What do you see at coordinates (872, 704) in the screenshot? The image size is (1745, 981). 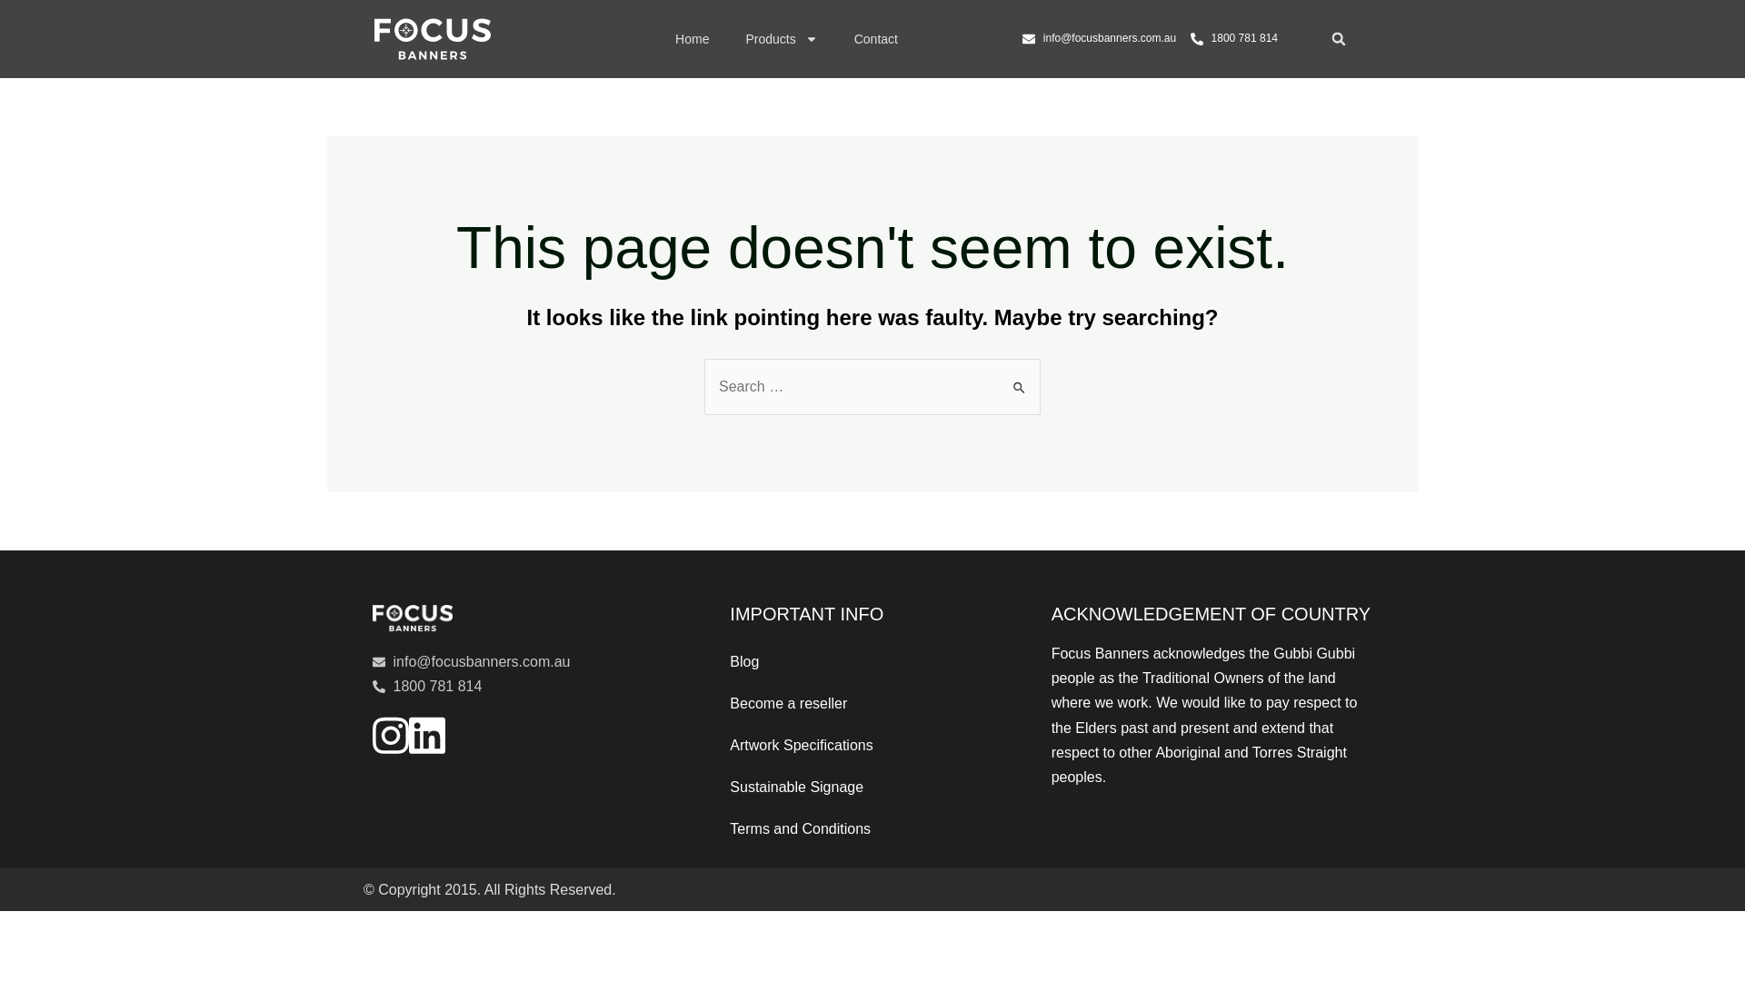 I see `Become a reseller` at bounding box center [872, 704].